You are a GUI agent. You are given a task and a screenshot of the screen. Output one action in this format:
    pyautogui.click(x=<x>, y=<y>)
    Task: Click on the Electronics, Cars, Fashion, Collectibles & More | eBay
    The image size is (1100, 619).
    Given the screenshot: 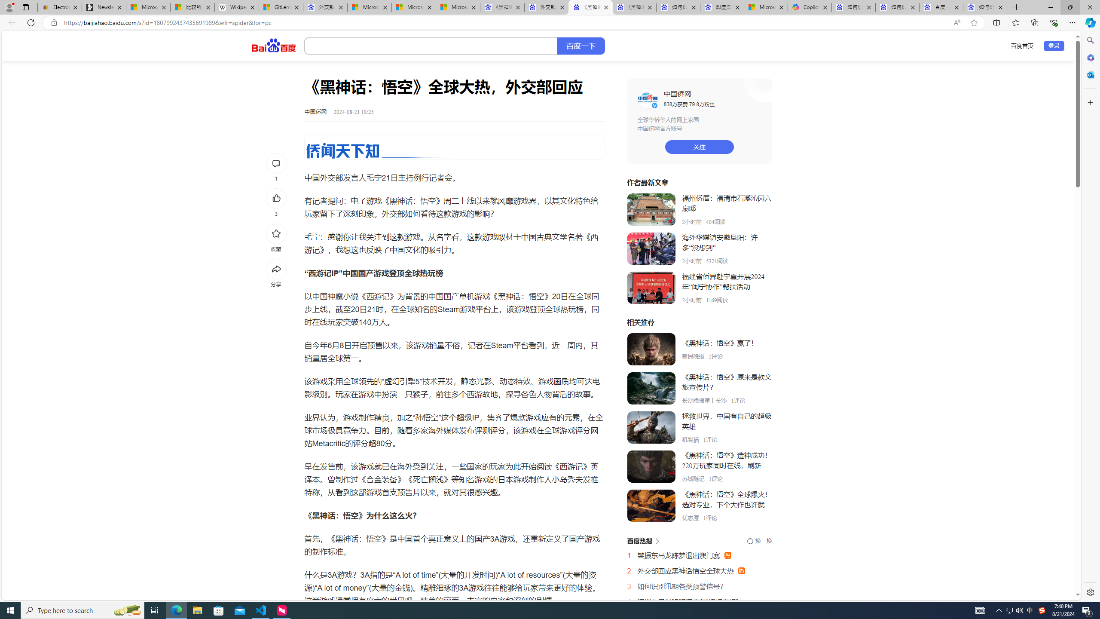 What is the action you would take?
    pyautogui.click(x=60, y=7)
    